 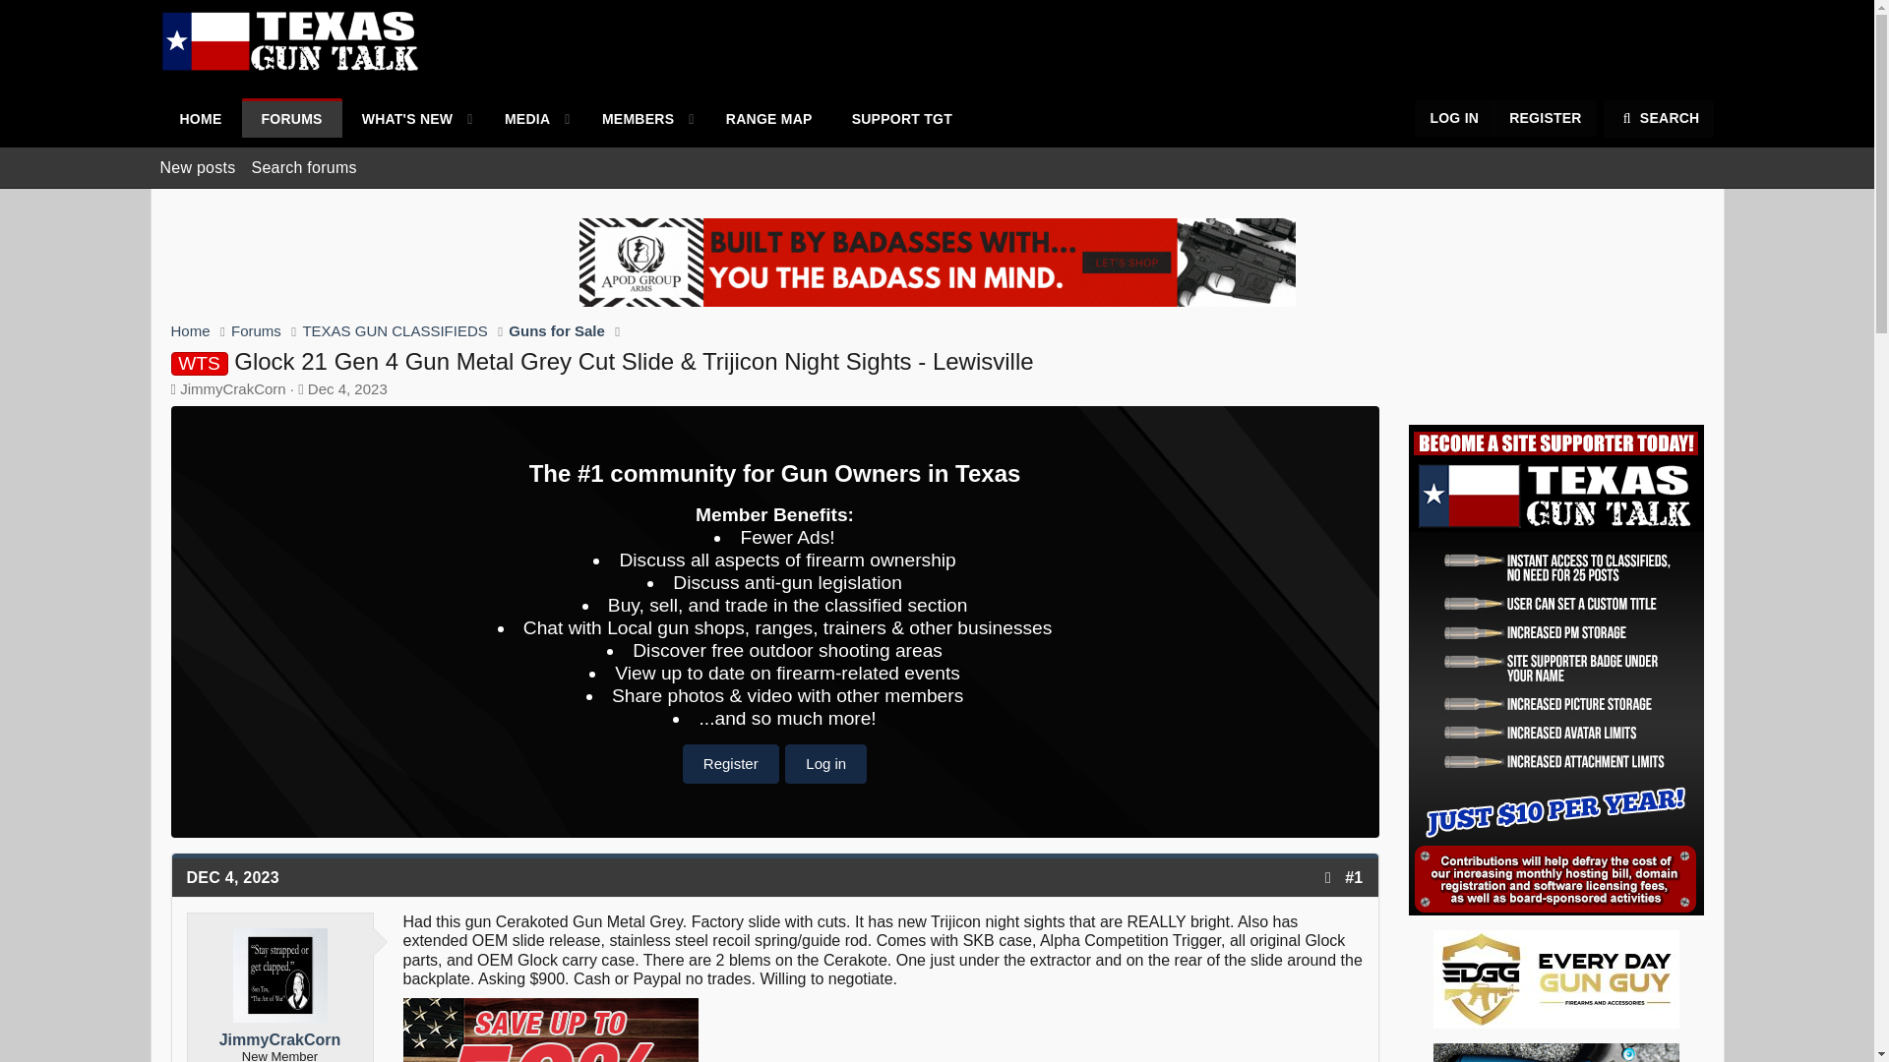 I want to click on Search, so click(x=1659, y=118).